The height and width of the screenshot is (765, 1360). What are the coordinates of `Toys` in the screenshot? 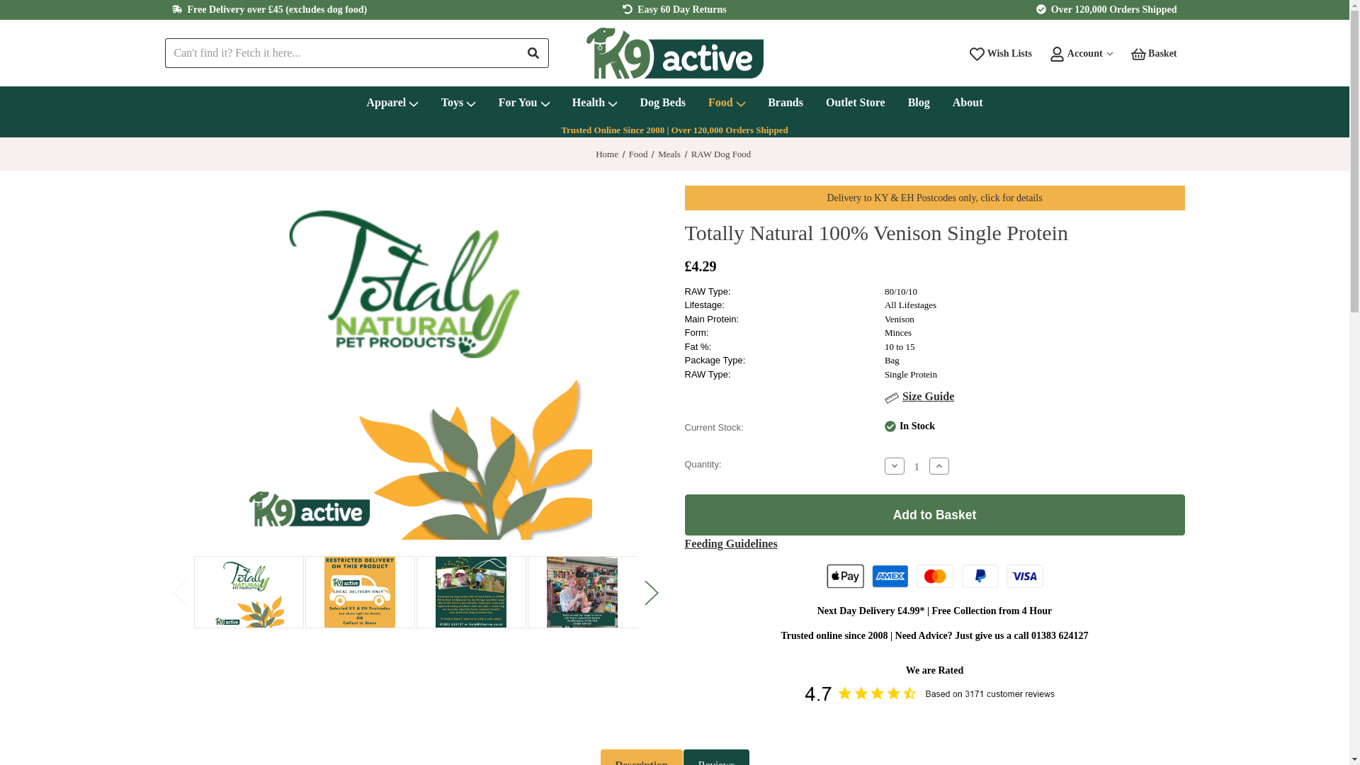 It's located at (458, 104).